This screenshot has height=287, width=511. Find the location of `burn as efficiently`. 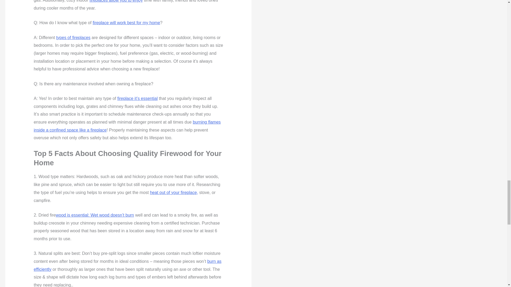

burn as efficiently is located at coordinates (127, 265).